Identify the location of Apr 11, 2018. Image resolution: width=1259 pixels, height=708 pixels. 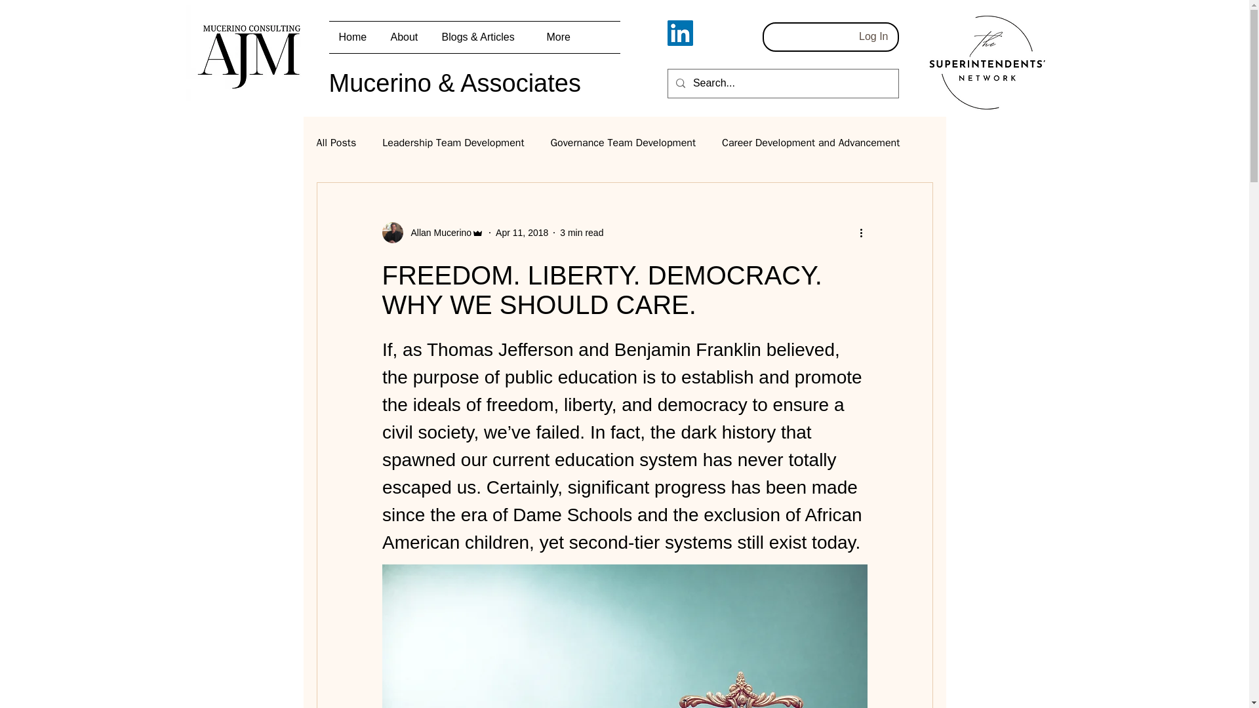
(522, 231).